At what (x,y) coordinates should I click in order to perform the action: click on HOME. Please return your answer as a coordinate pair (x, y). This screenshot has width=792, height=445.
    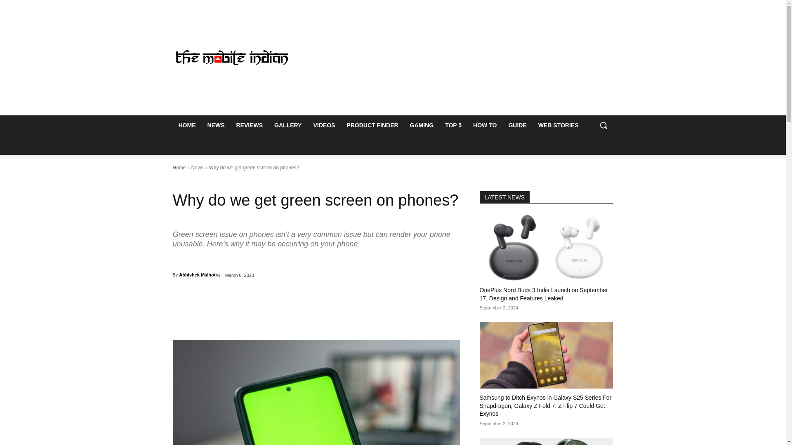
    Looking at the image, I should click on (186, 125).